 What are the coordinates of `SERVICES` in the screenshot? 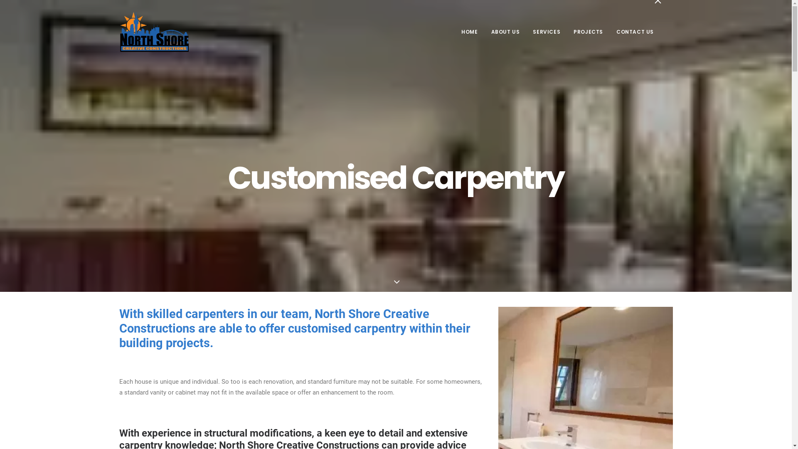 It's located at (547, 32).